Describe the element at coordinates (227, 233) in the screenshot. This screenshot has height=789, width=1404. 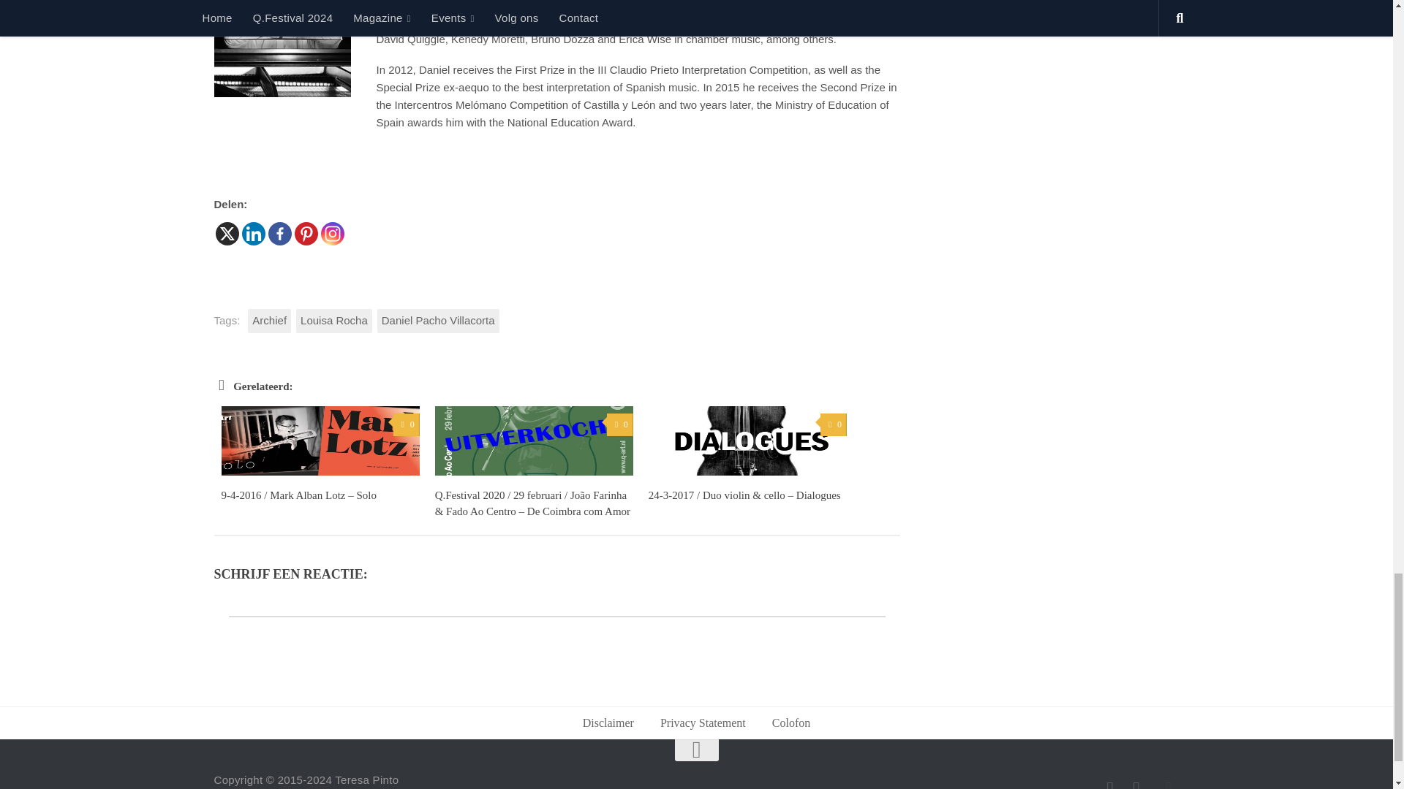
I see `X` at that location.